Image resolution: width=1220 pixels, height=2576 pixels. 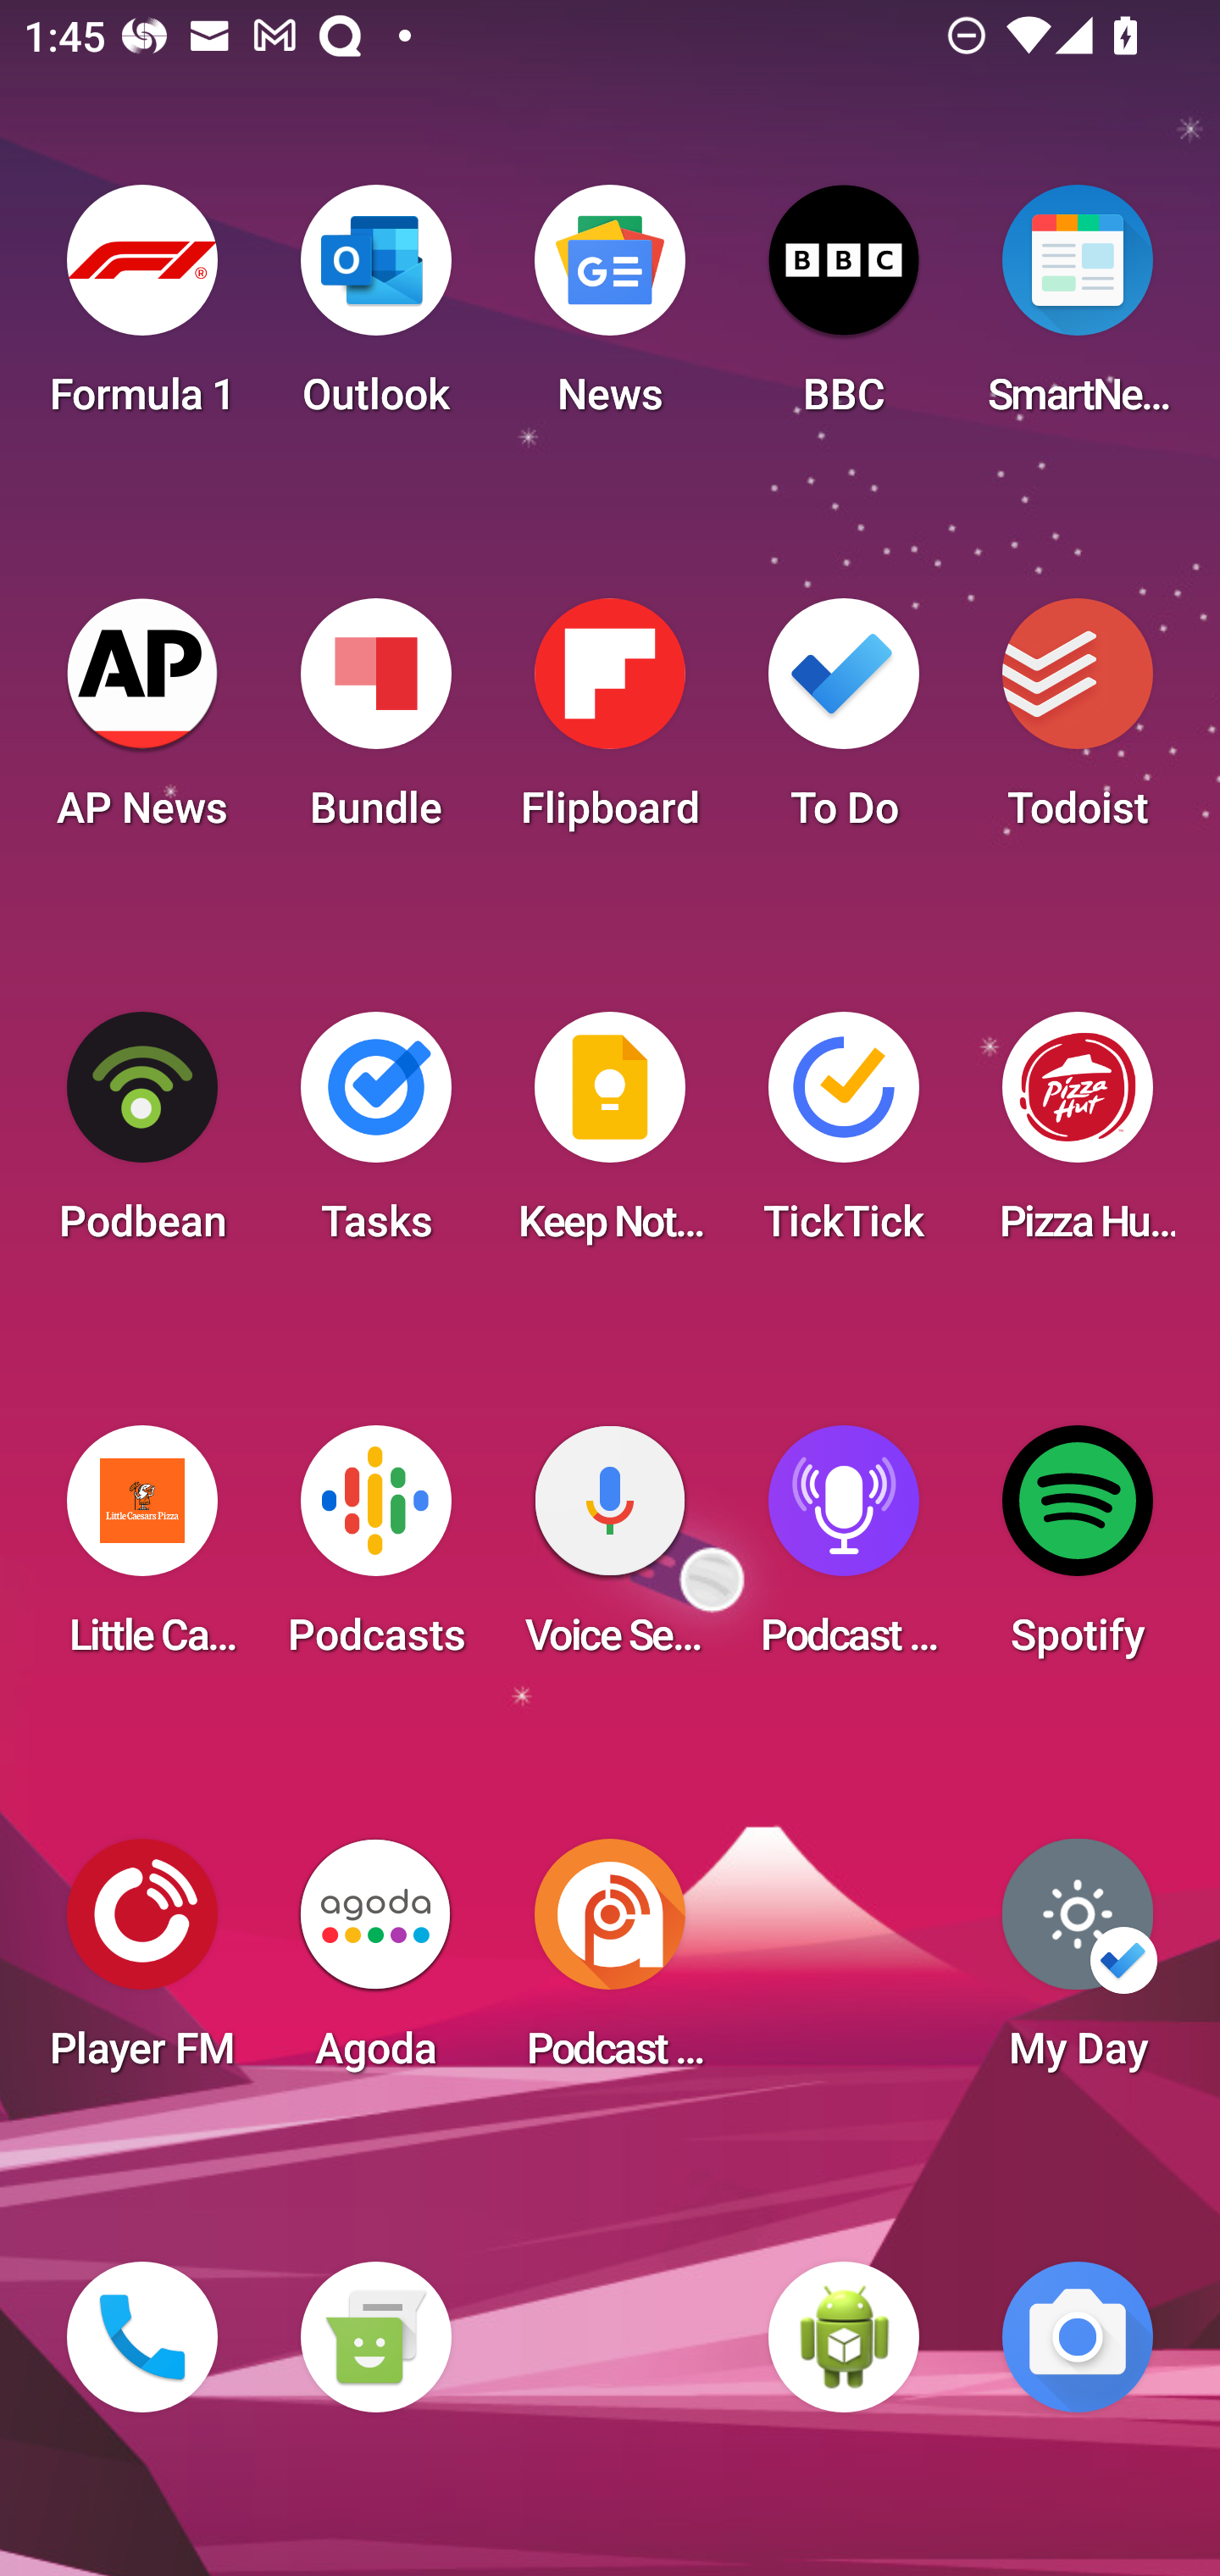 I want to click on Camera, so click(x=1078, y=2337).